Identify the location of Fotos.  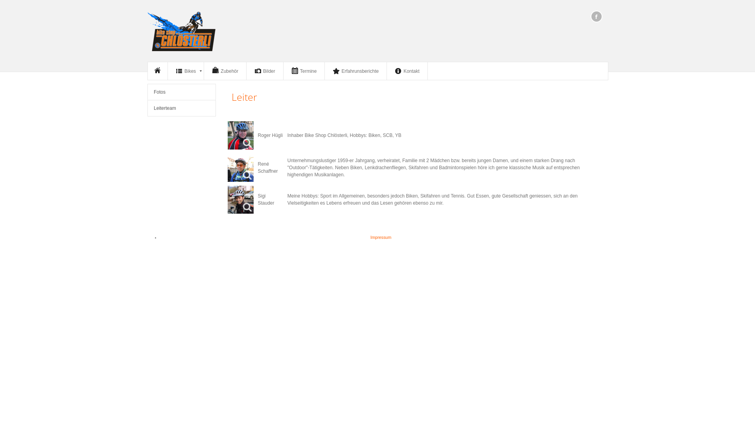
(182, 92).